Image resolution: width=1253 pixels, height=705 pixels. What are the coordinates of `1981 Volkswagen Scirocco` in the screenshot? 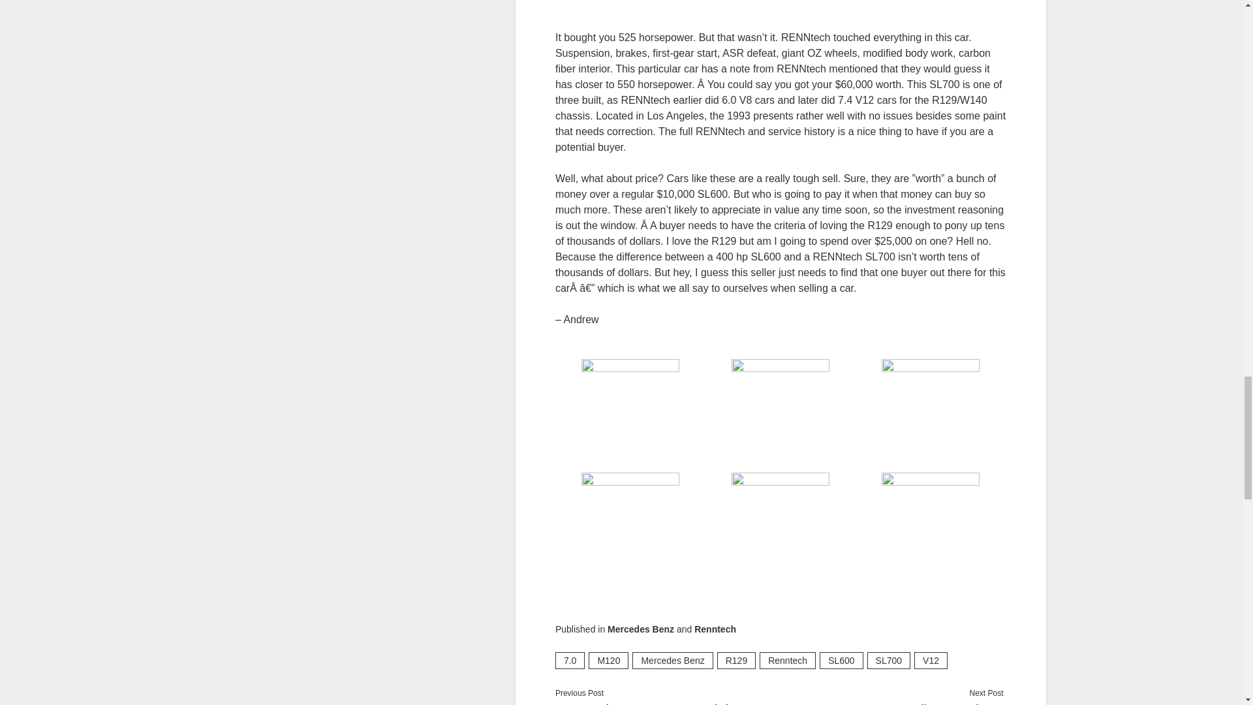 It's located at (890, 702).